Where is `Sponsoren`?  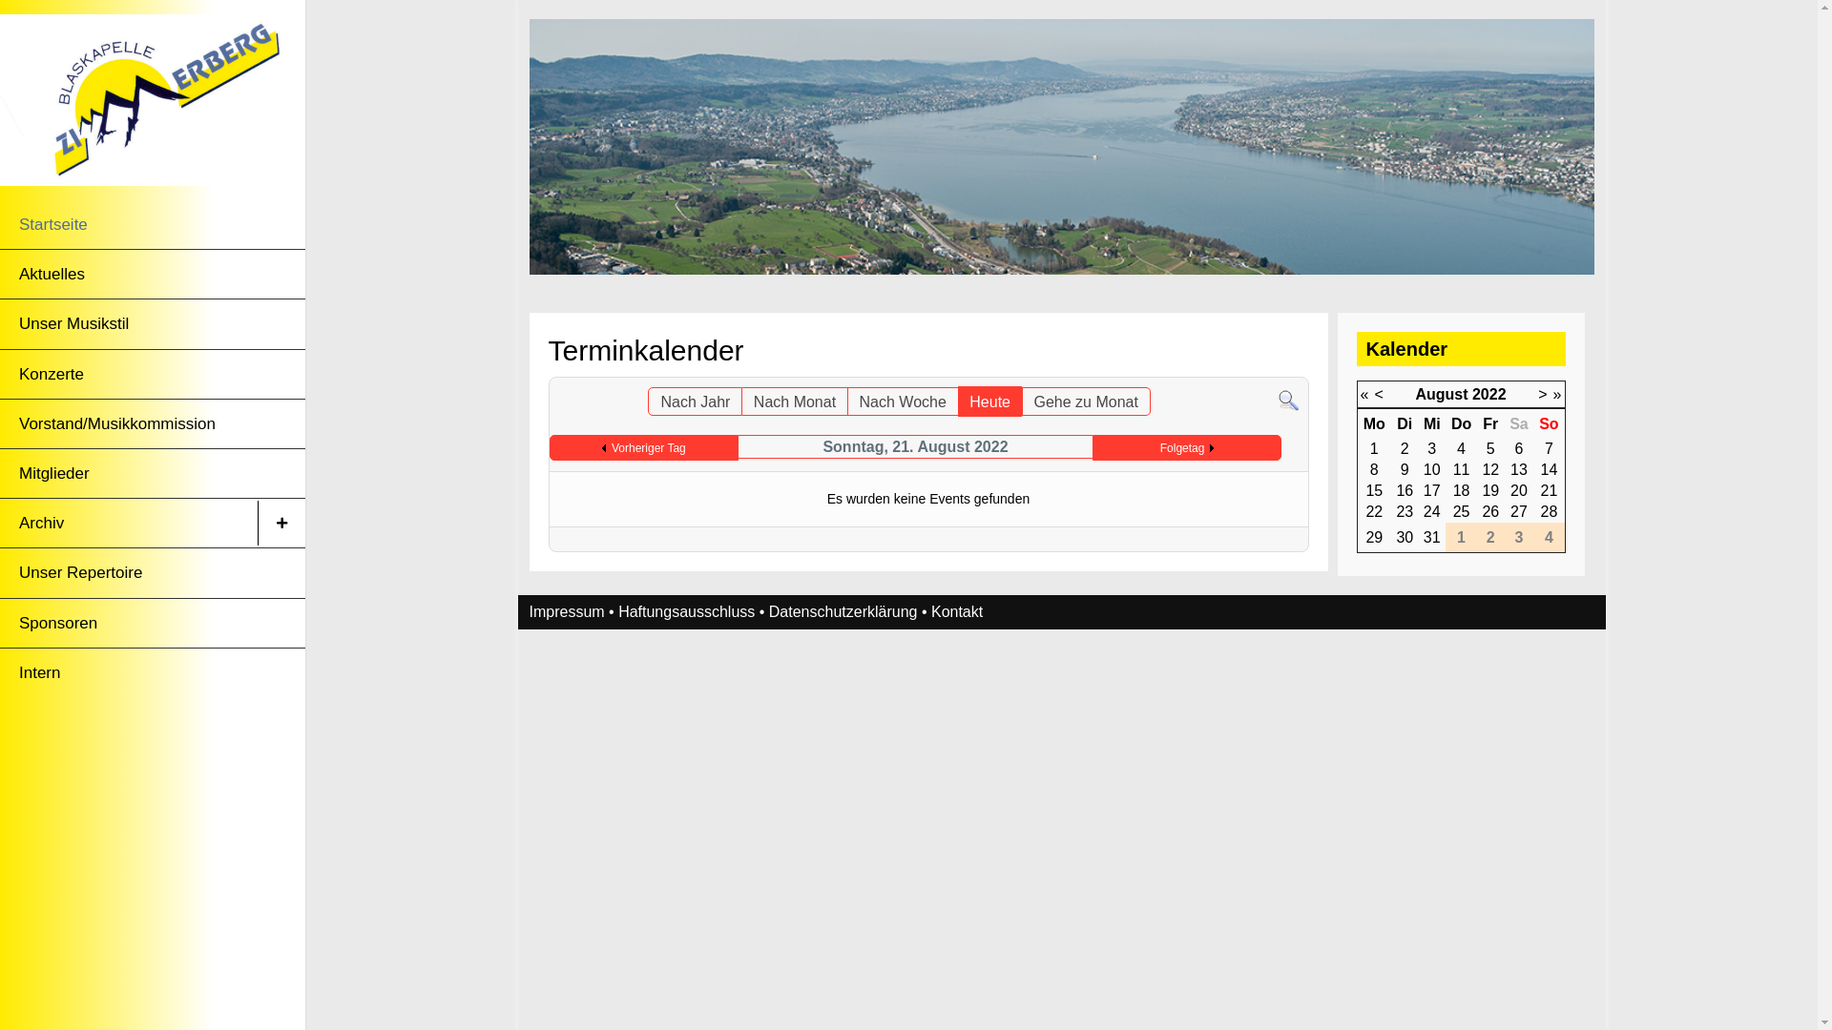
Sponsoren is located at coordinates (129, 624).